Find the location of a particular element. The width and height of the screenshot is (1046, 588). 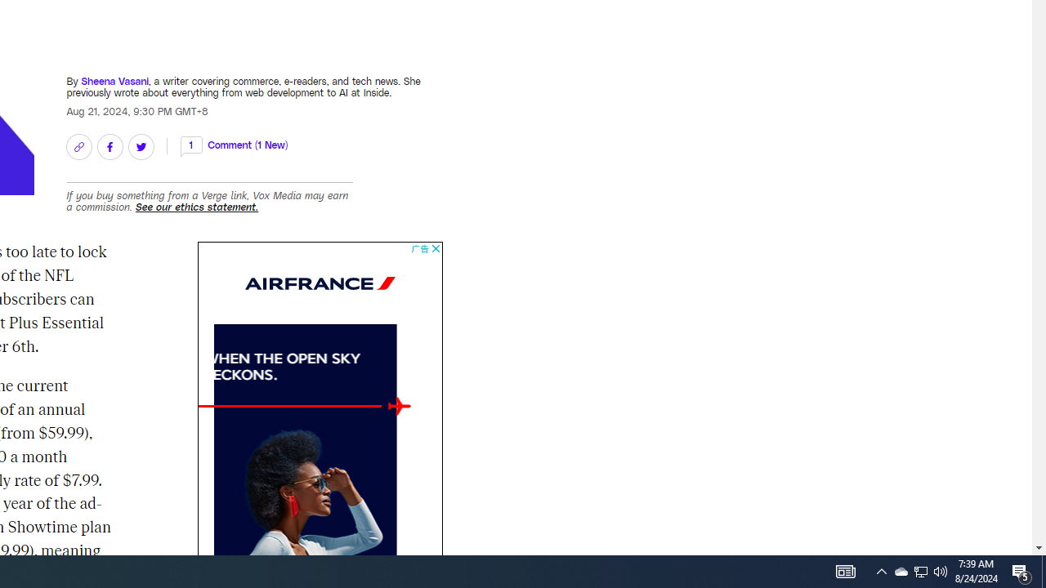

Share on Facebook is located at coordinates (110, 147).